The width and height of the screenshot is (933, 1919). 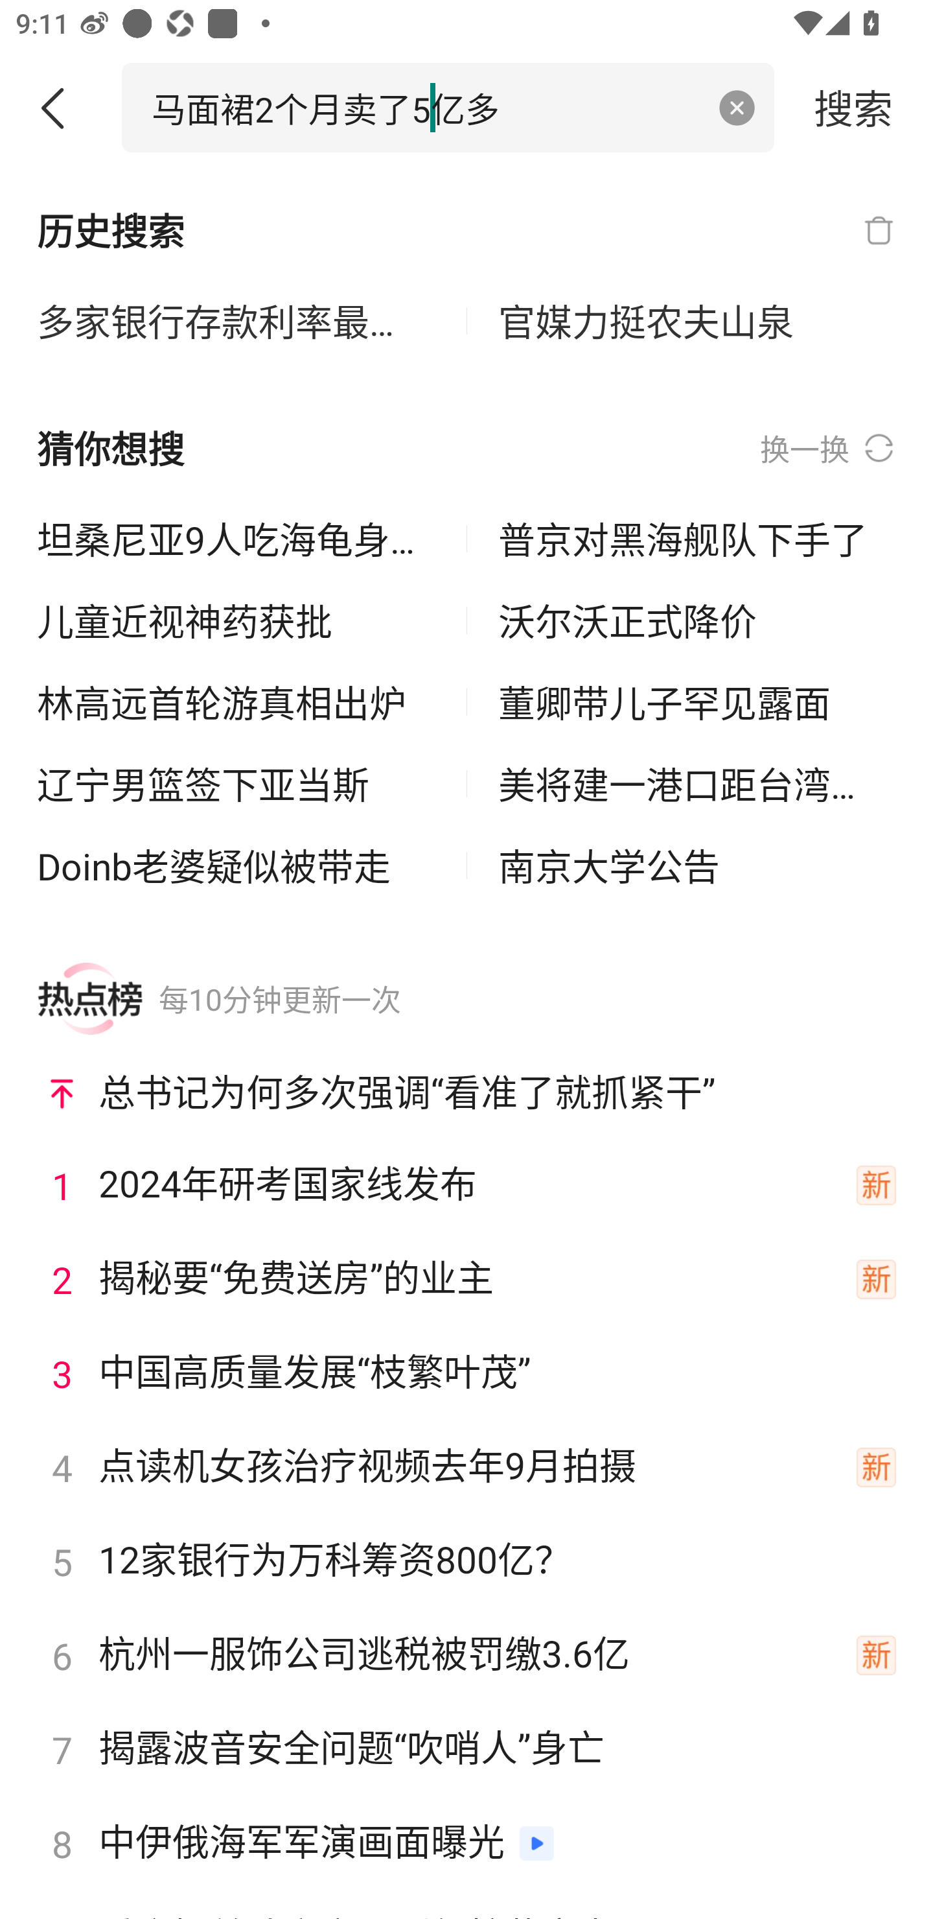 What do you see at coordinates (61, 108) in the screenshot?
I see `返回` at bounding box center [61, 108].